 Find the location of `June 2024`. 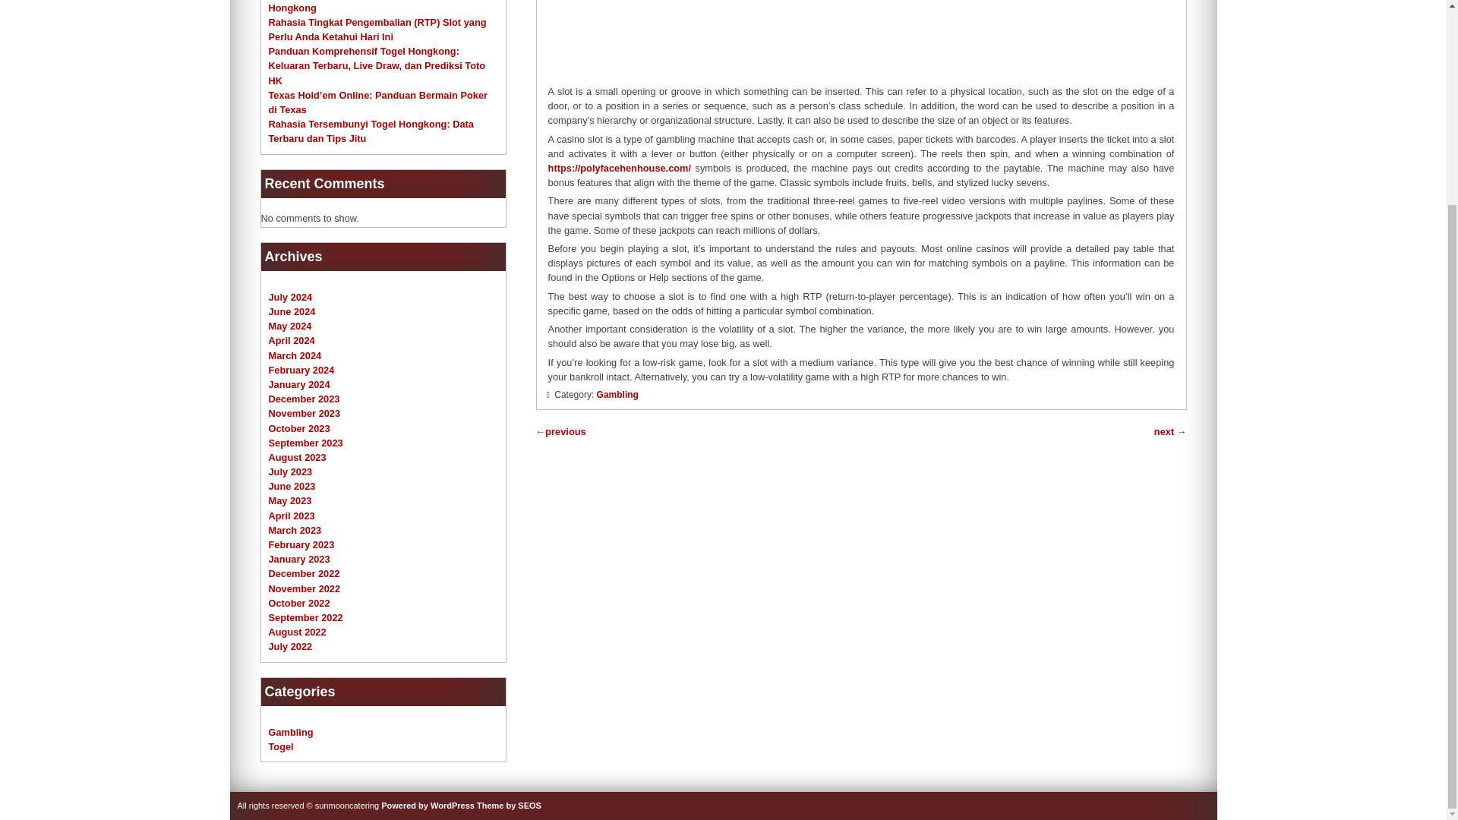

June 2024 is located at coordinates (292, 311).